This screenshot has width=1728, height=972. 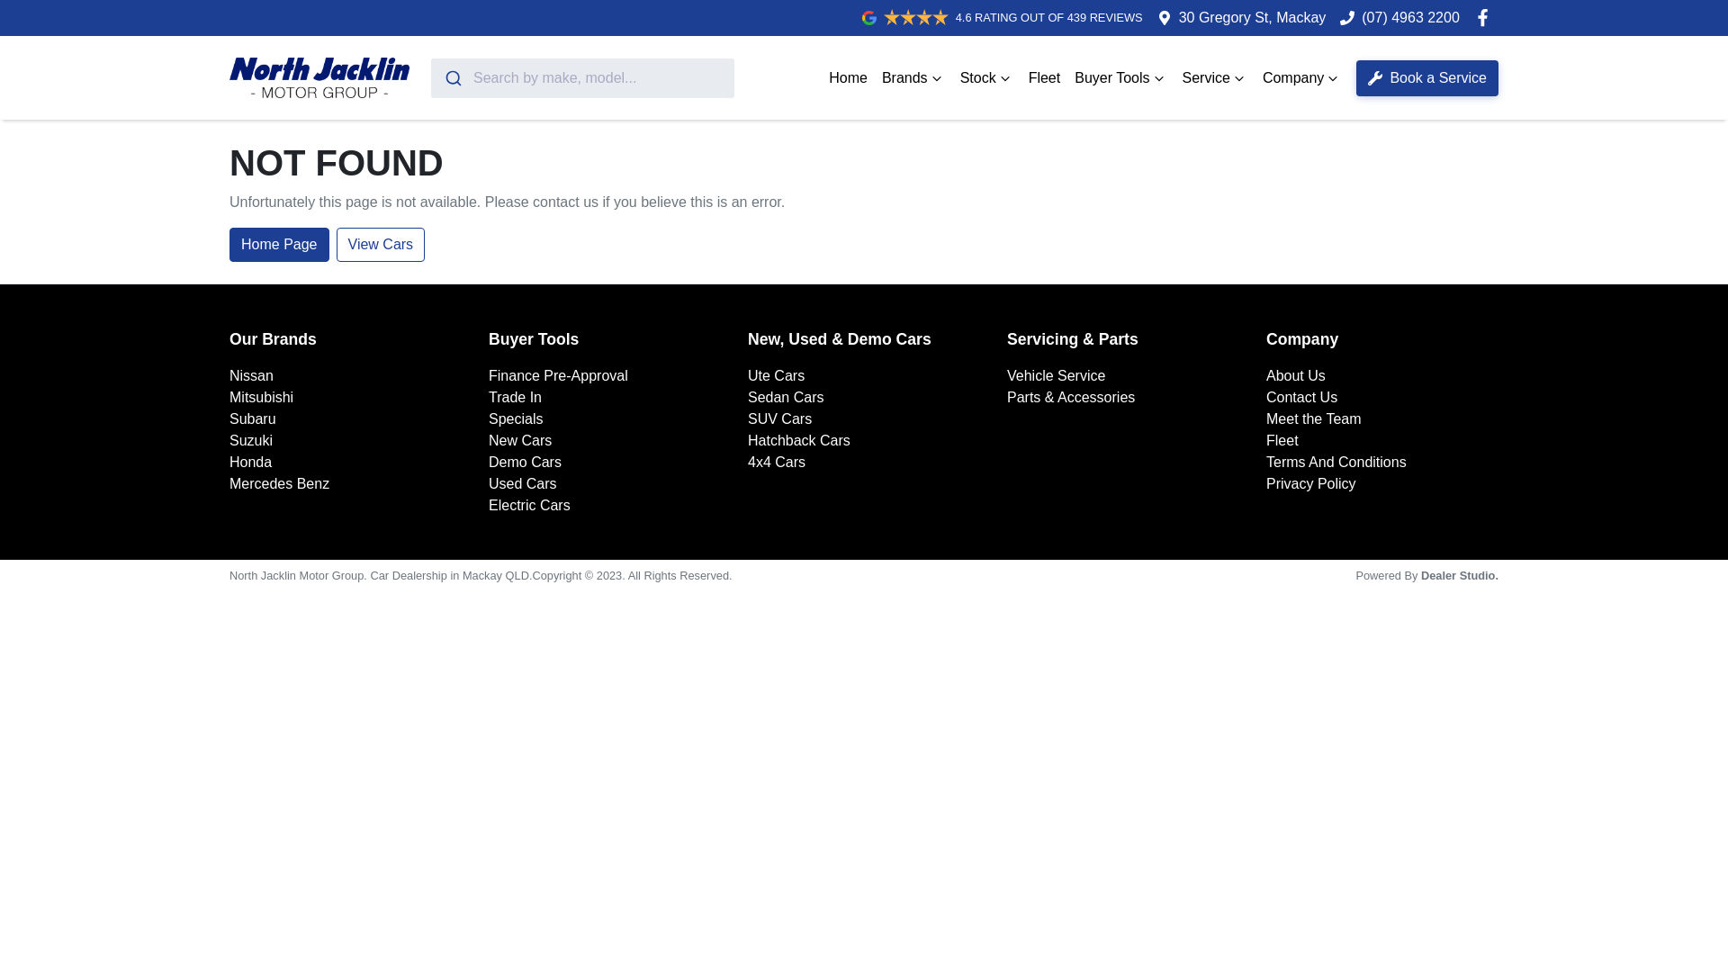 I want to click on Submit, so click(x=452, y=77).